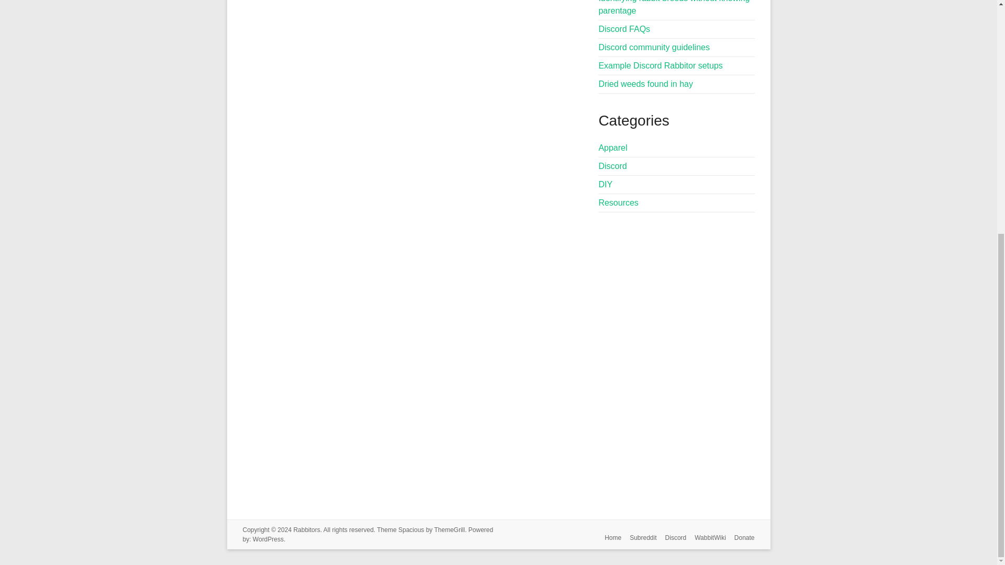  I want to click on Apparel, so click(612, 148).